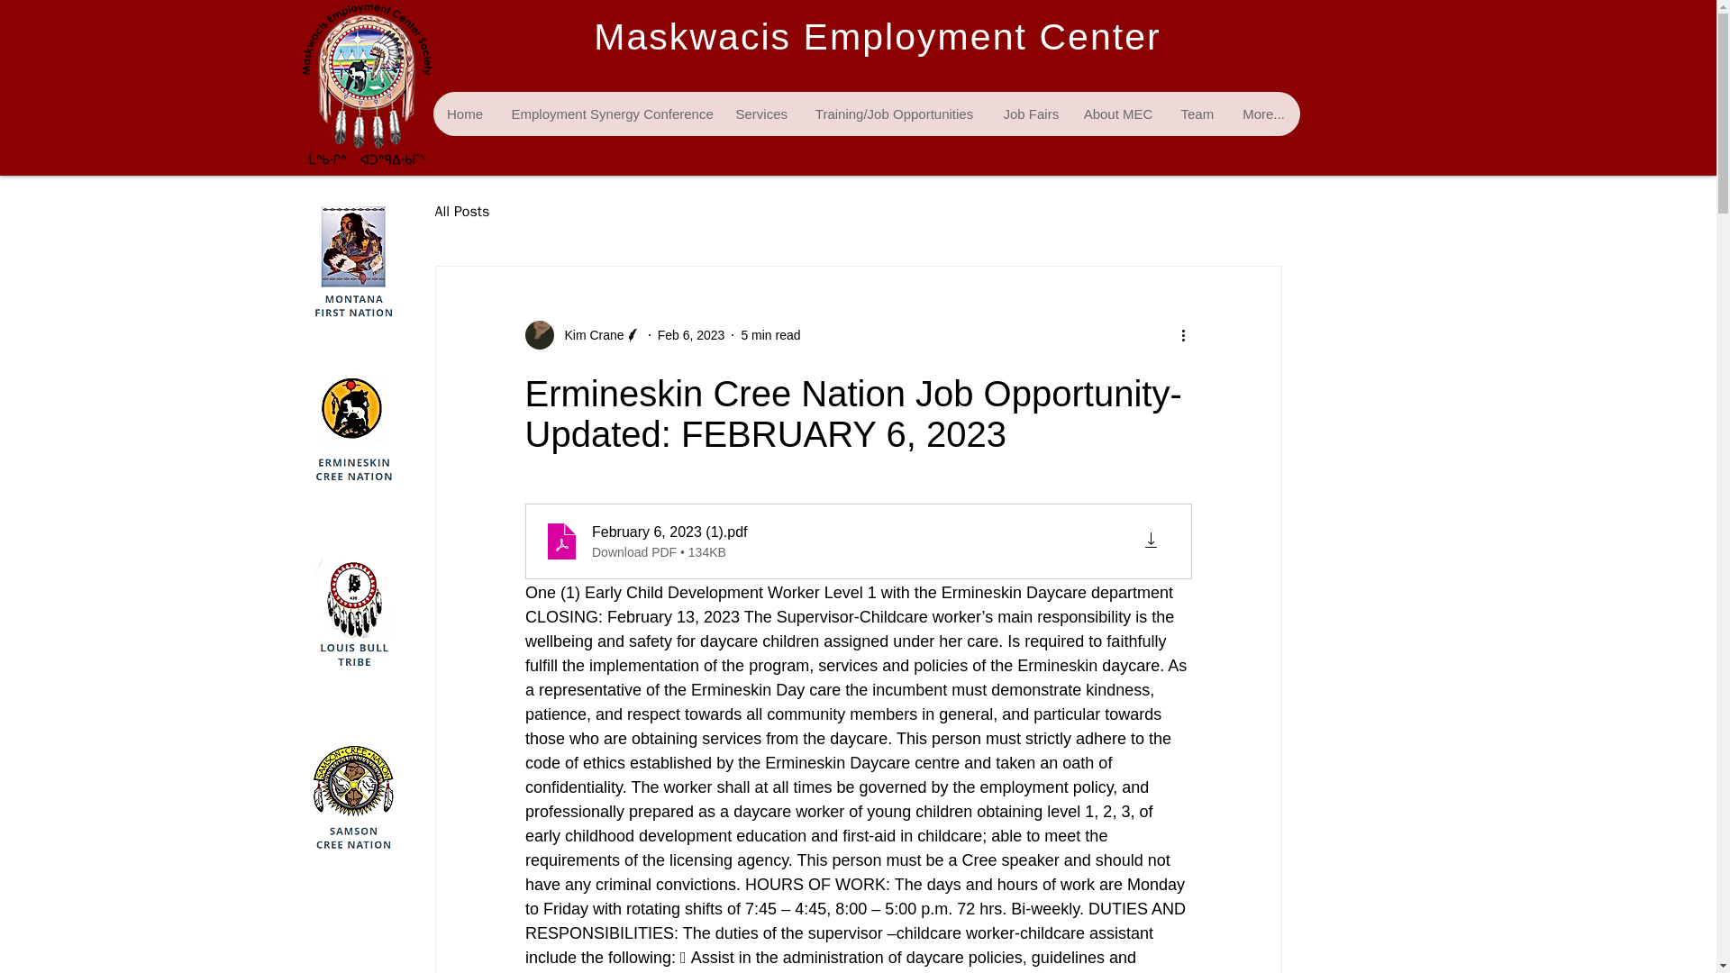 The height and width of the screenshot is (973, 1730). What do you see at coordinates (1197, 114) in the screenshot?
I see `Team` at bounding box center [1197, 114].